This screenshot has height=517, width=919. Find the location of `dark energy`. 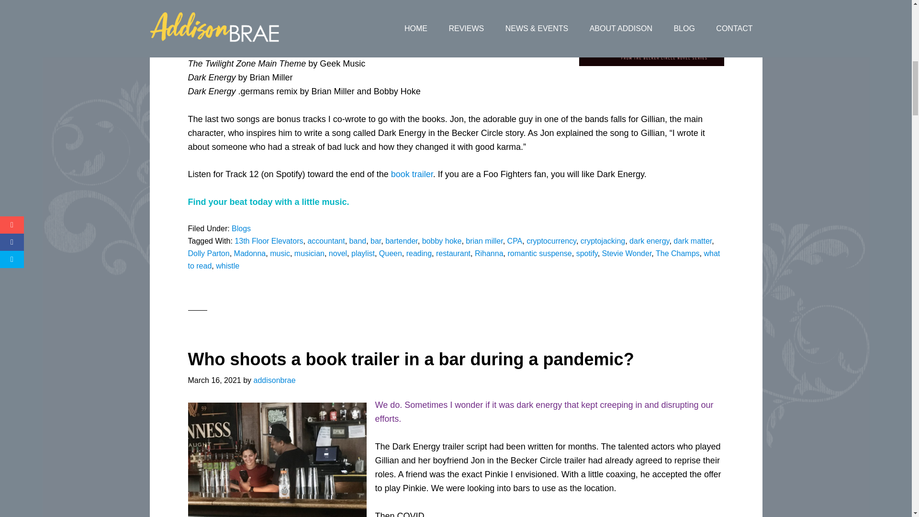

dark energy is located at coordinates (649, 240).